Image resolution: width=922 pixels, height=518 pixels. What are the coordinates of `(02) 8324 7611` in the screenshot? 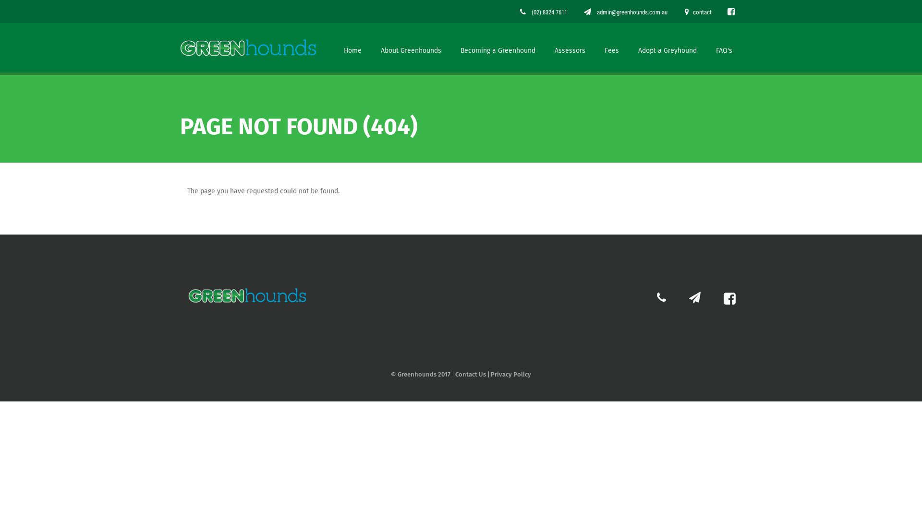 It's located at (544, 12).